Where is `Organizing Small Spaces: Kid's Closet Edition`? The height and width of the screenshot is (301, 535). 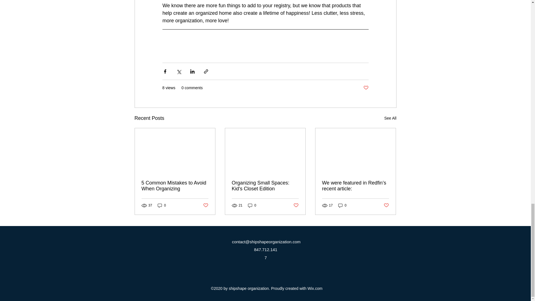 Organizing Small Spaces: Kid's Closet Edition is located at coordinates (265, 186).